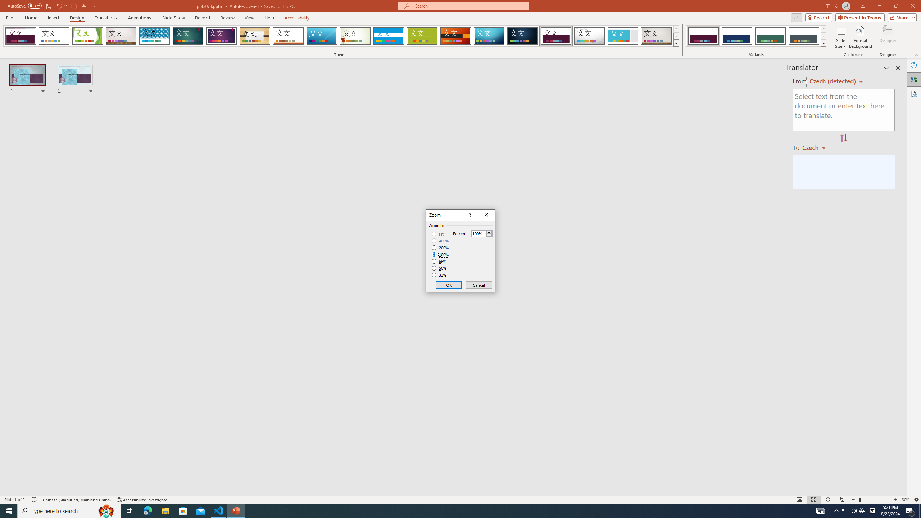  I want to click on Czech (detected), so click(833, 81).